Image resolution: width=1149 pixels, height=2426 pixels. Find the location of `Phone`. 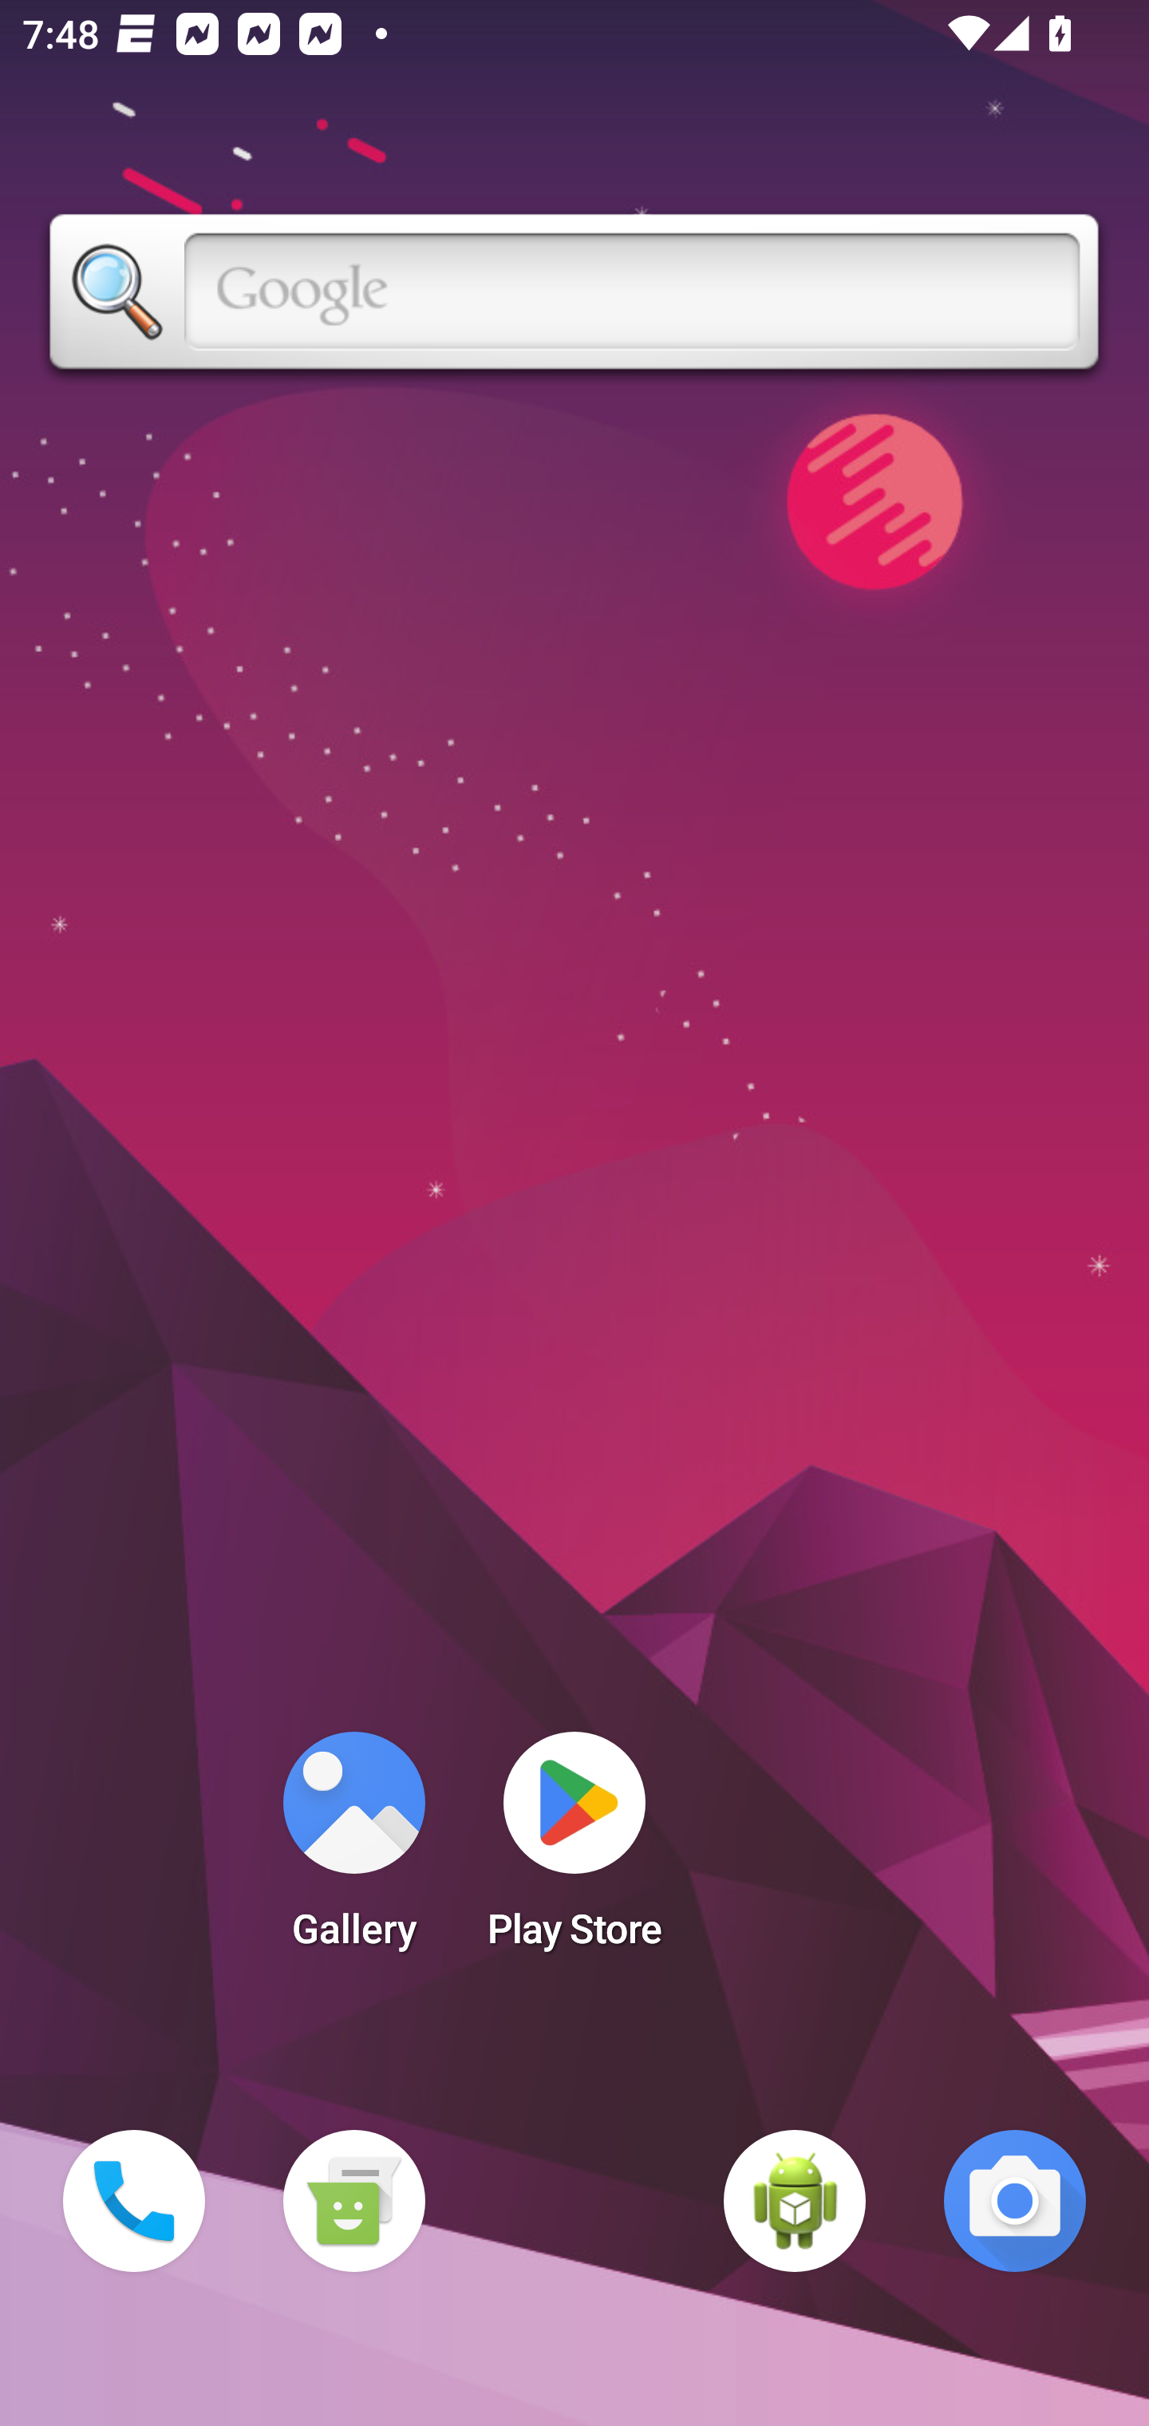

Phone is located at coordinates (134, 2201).